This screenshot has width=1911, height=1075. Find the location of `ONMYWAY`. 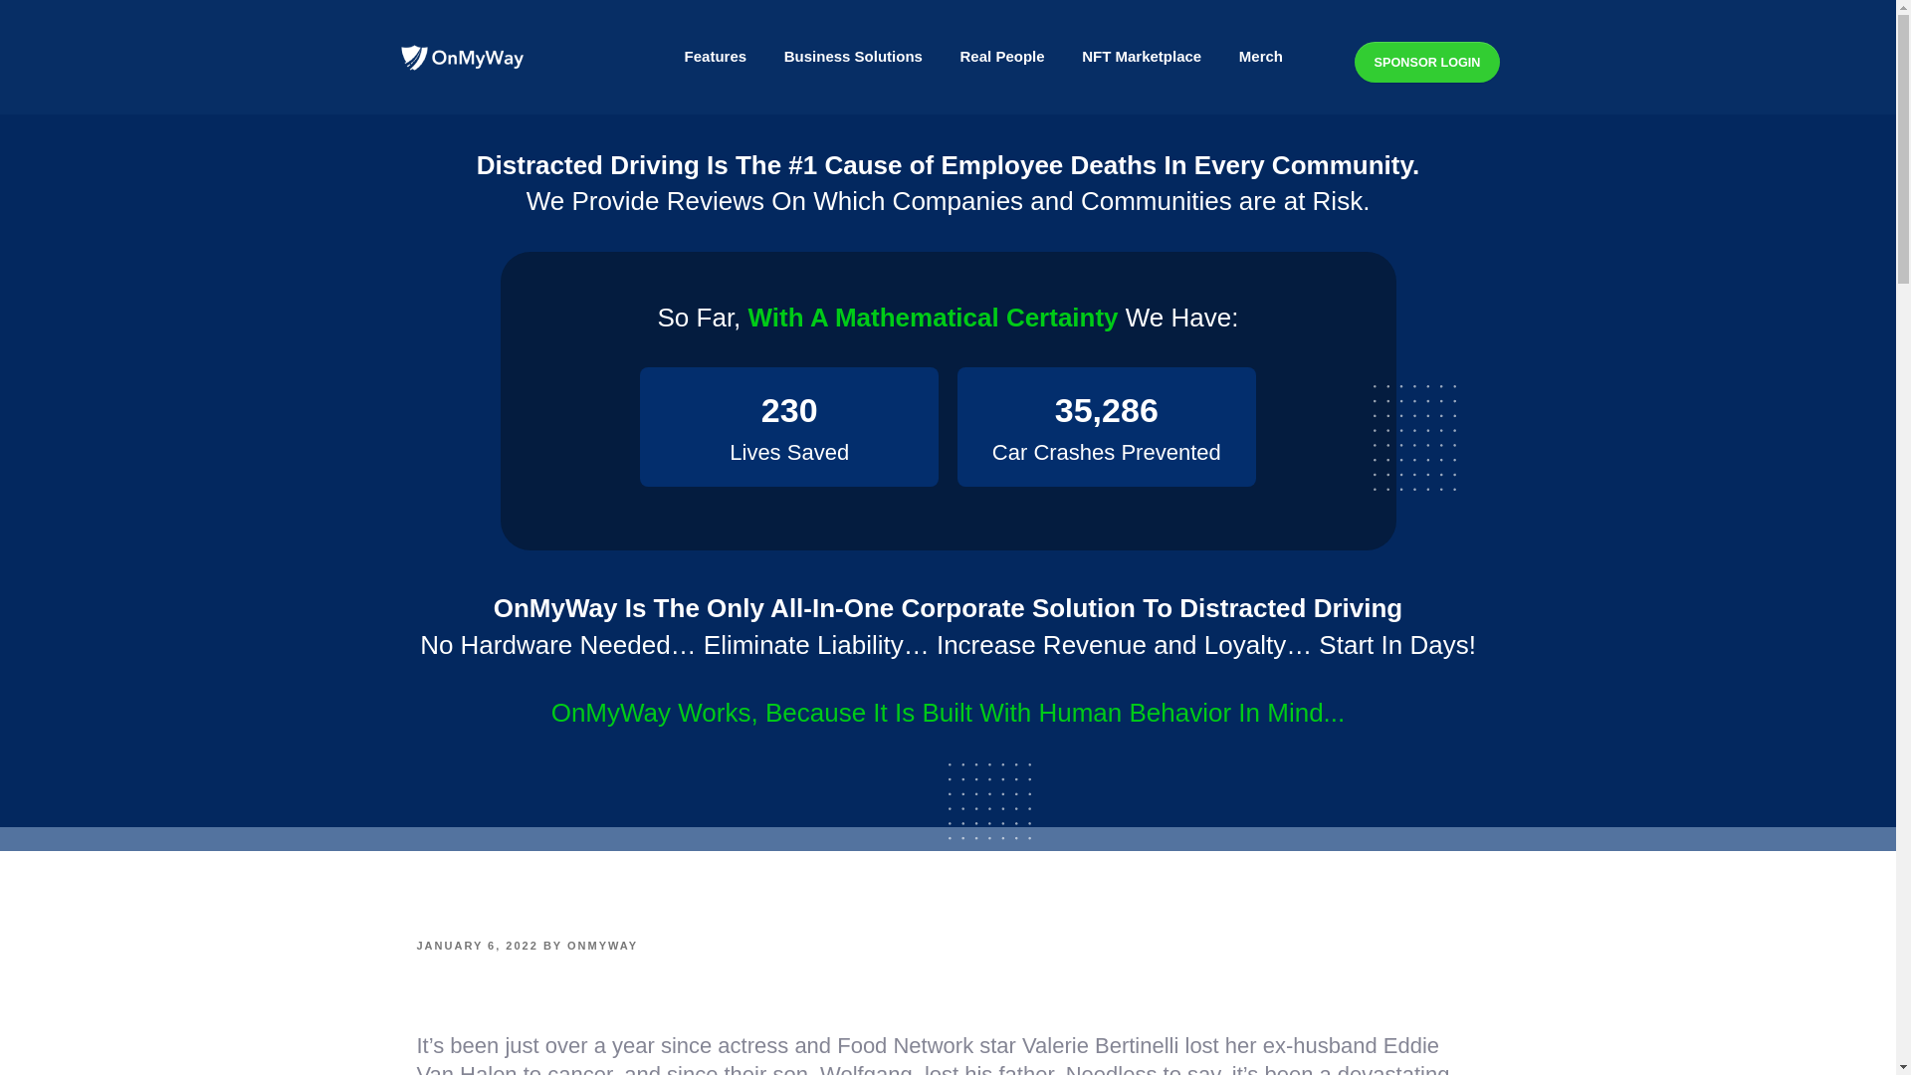

ONMYWAY is located at coordinates (603, 945).